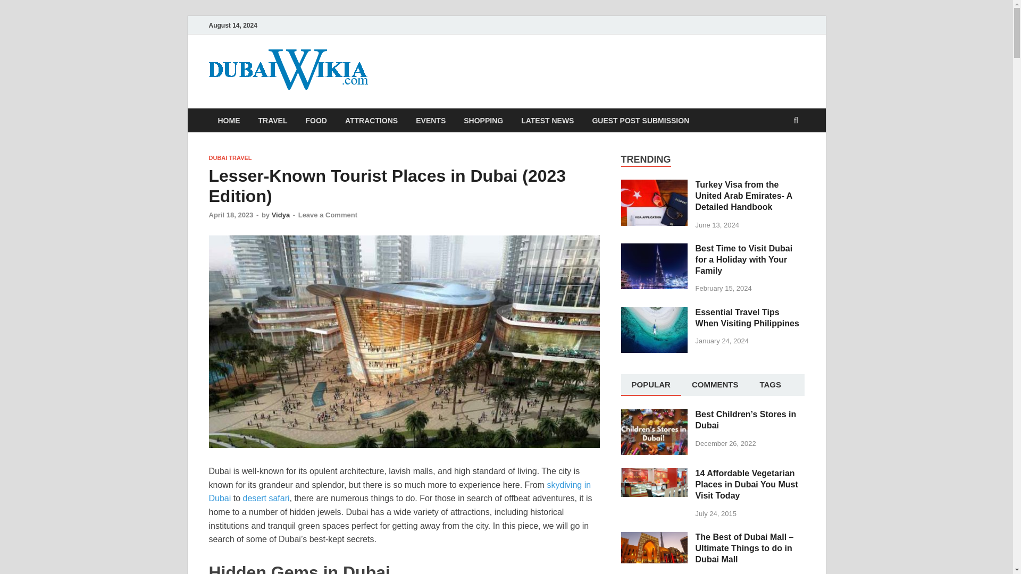 Image resolution: width=1021 pixels, height=574 pixels. I want to click on Best Time to Visit Dubai for a Holiday with Your Family, so click(654, 250).